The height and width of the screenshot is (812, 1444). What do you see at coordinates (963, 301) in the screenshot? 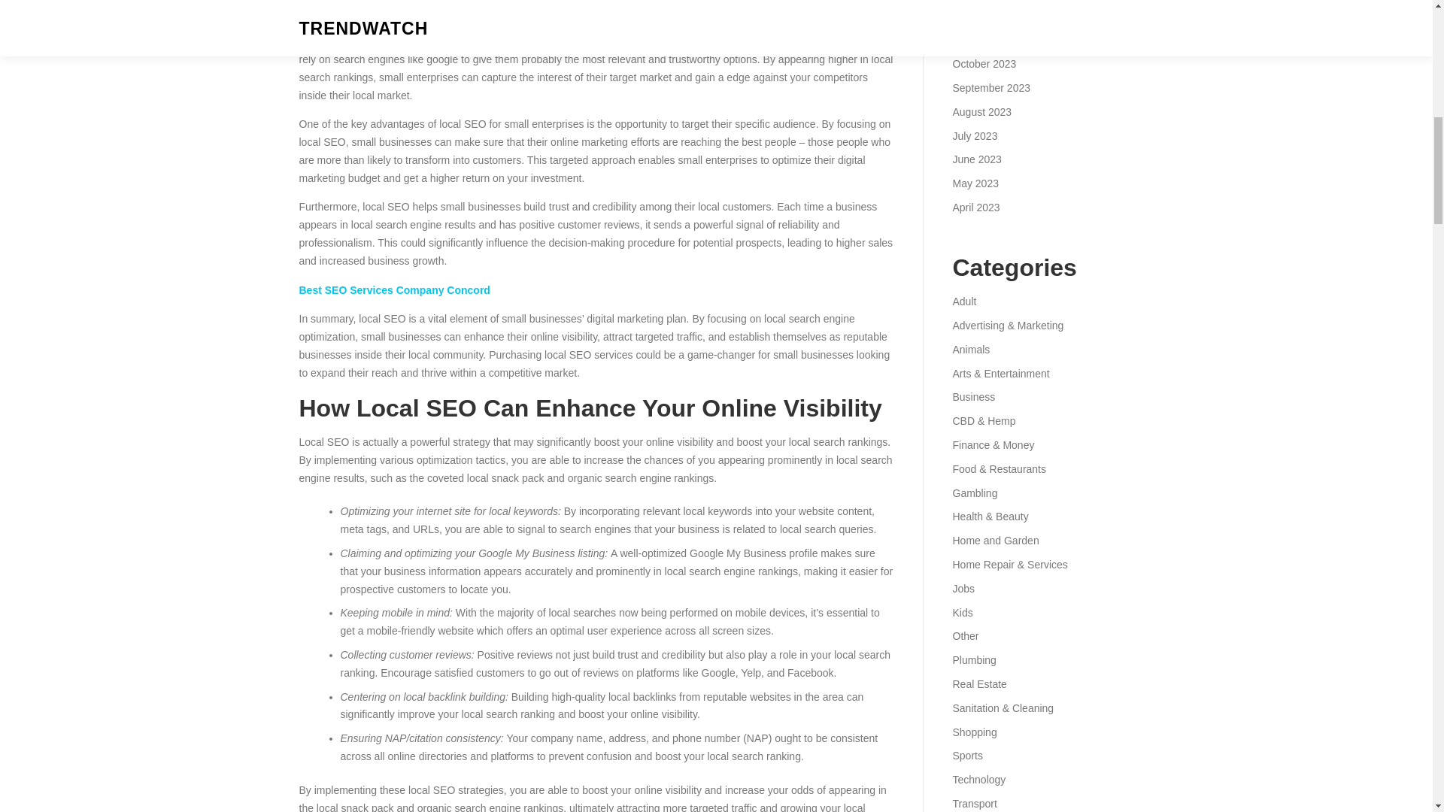
I see `Adult` at bounding box center [963, 301].